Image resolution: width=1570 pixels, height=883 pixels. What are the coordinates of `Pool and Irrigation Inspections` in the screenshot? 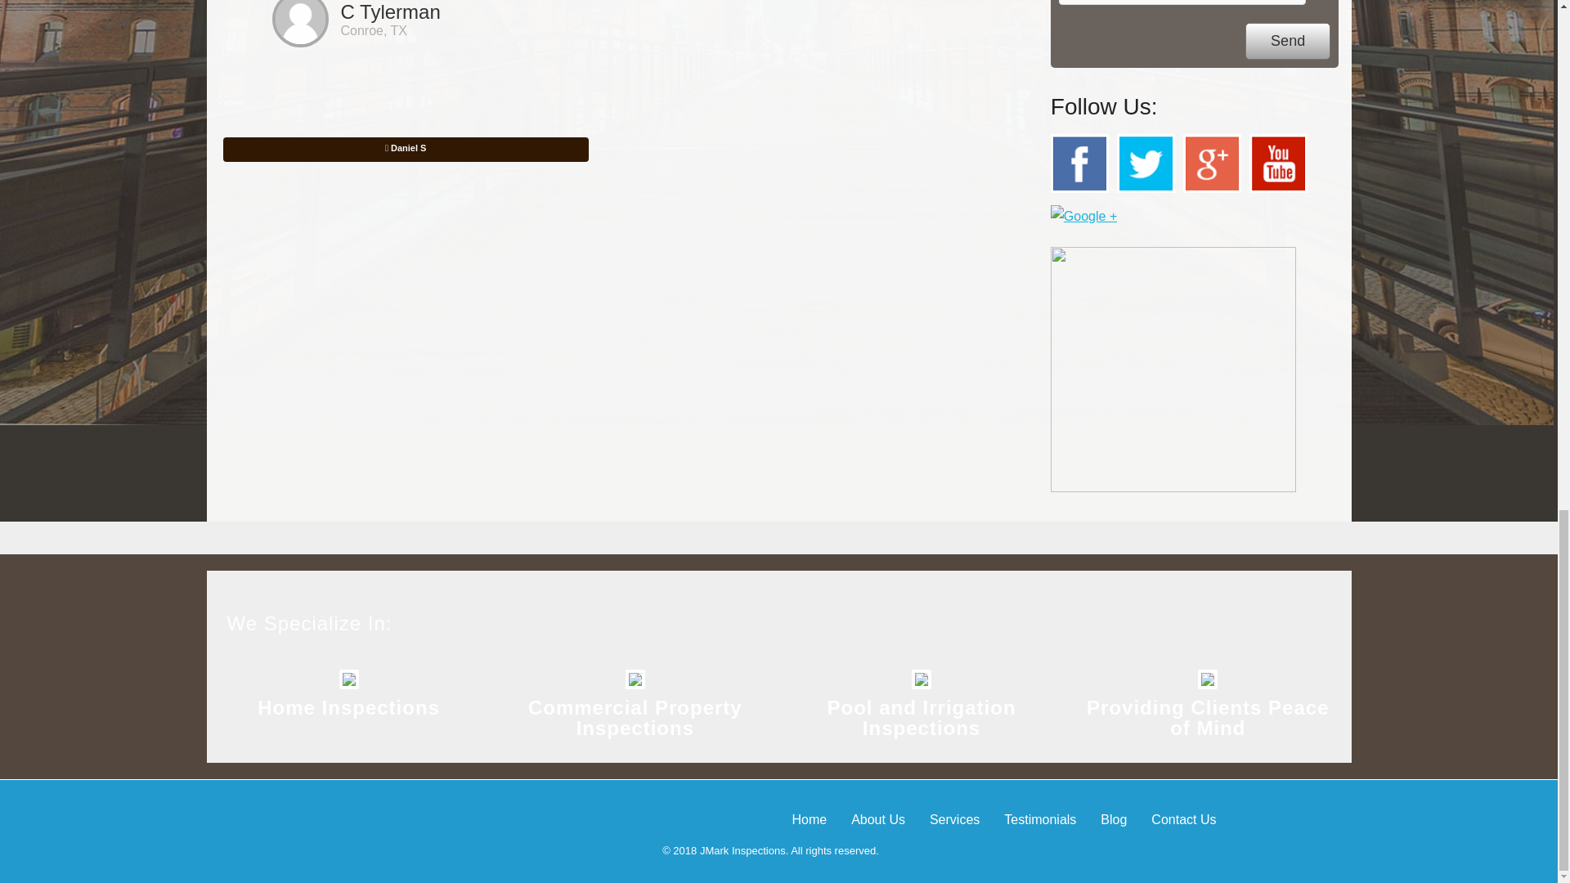 It's located at (921, 718).